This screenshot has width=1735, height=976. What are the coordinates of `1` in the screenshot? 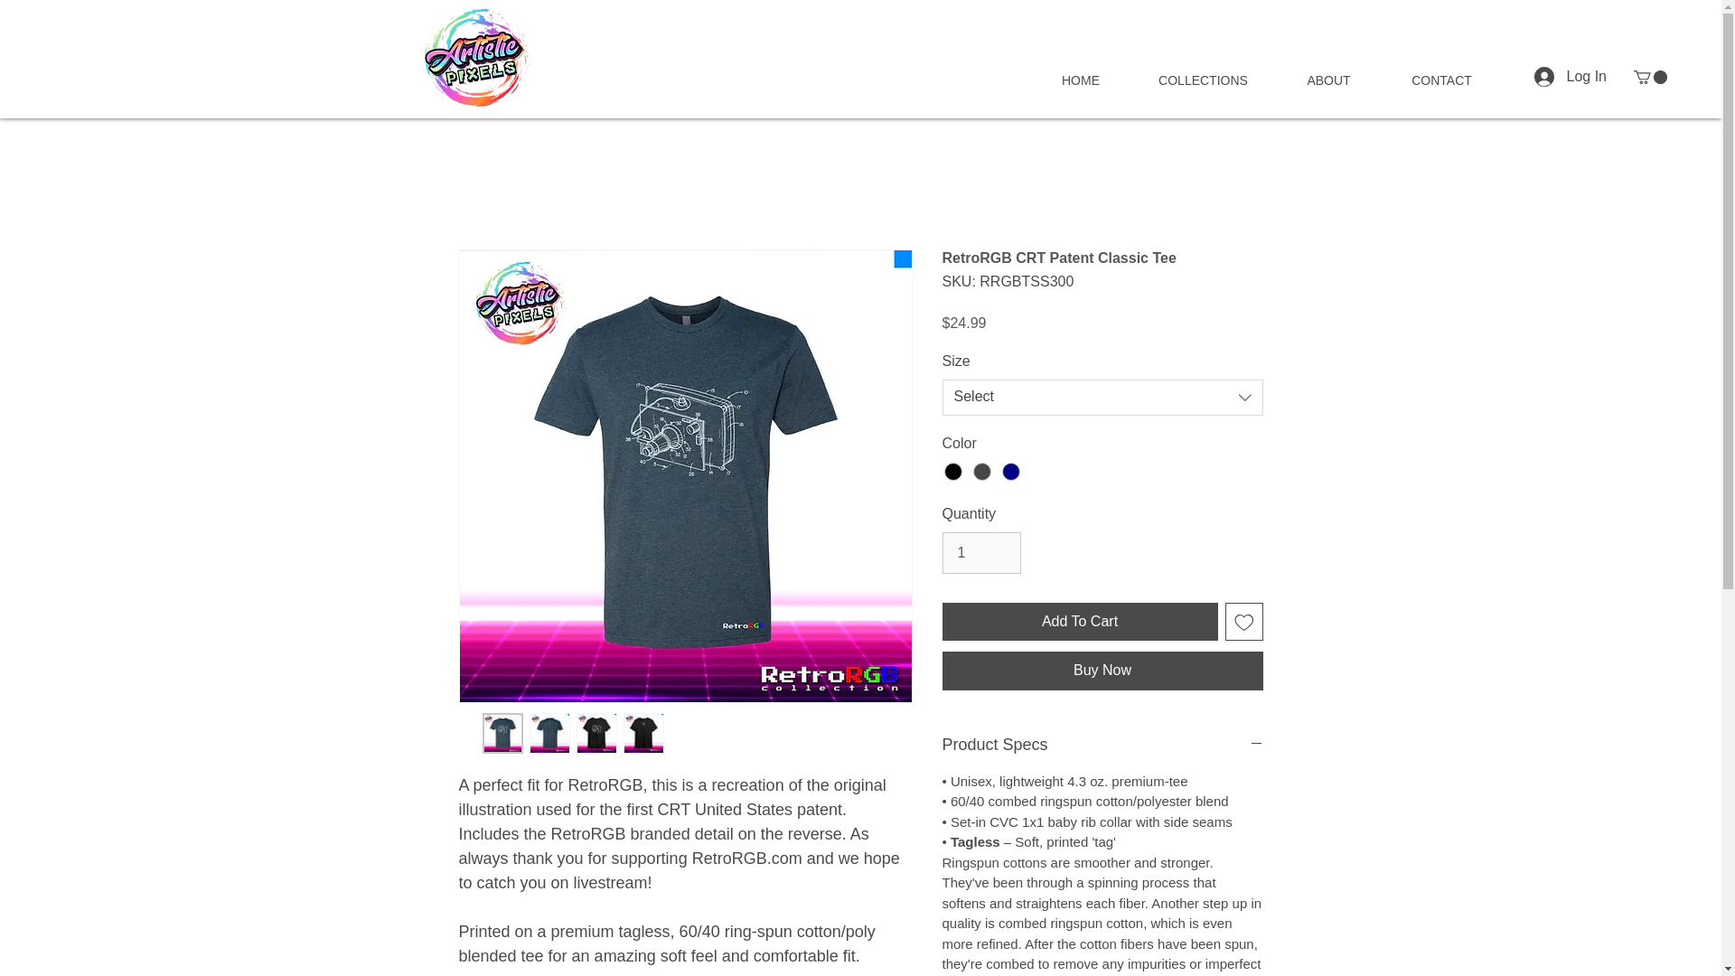 It's located at (980, 553).